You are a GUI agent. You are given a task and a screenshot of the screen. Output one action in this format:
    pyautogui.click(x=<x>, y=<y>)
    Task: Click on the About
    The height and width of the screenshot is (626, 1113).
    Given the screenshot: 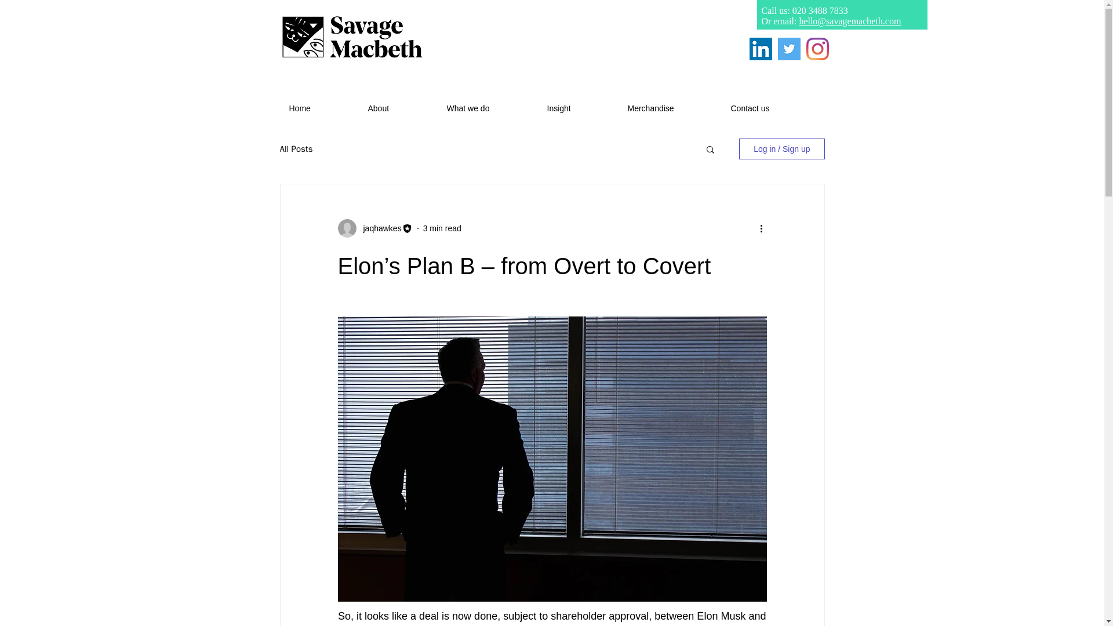 What is the action you would take?
    pyautogui.click(x=399, y=108)
    